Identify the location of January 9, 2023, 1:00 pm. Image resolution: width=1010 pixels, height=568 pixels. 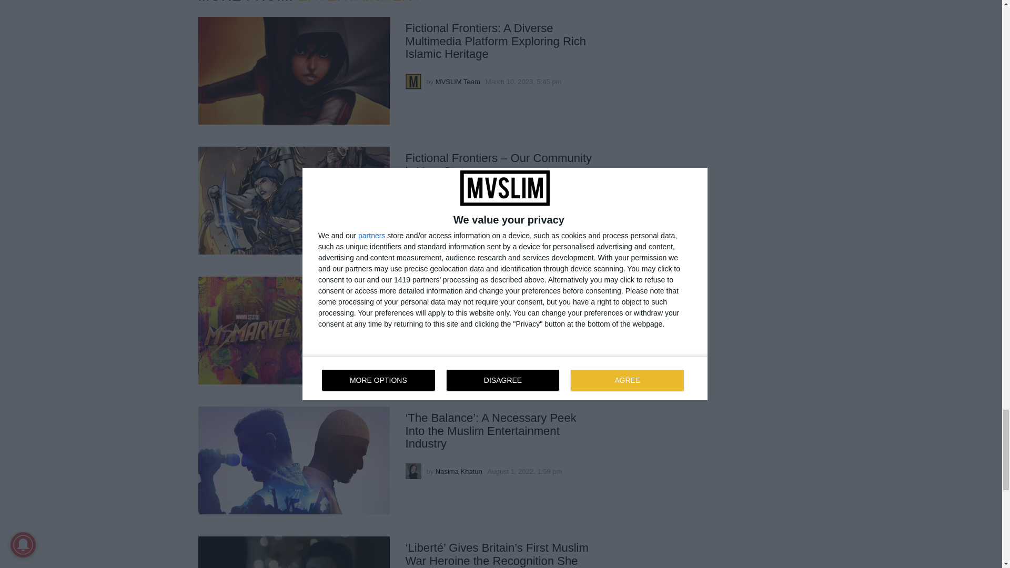
(524, 198).